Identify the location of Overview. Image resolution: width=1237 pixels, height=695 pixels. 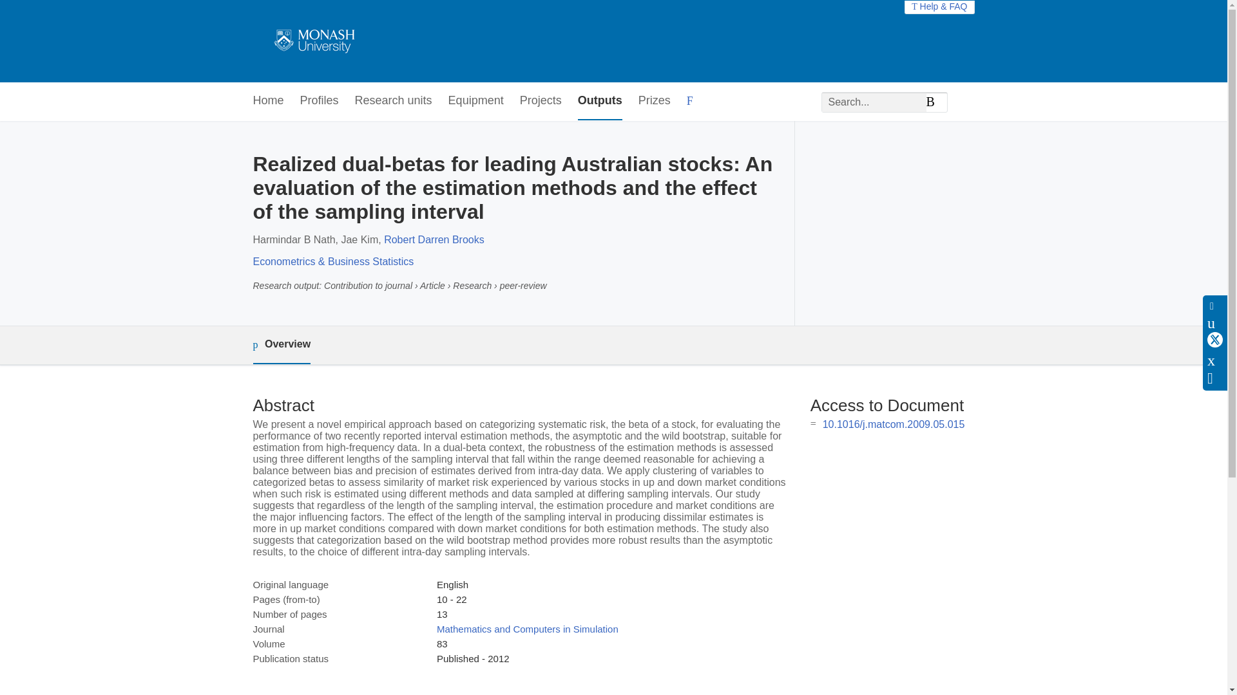
(281, 345).